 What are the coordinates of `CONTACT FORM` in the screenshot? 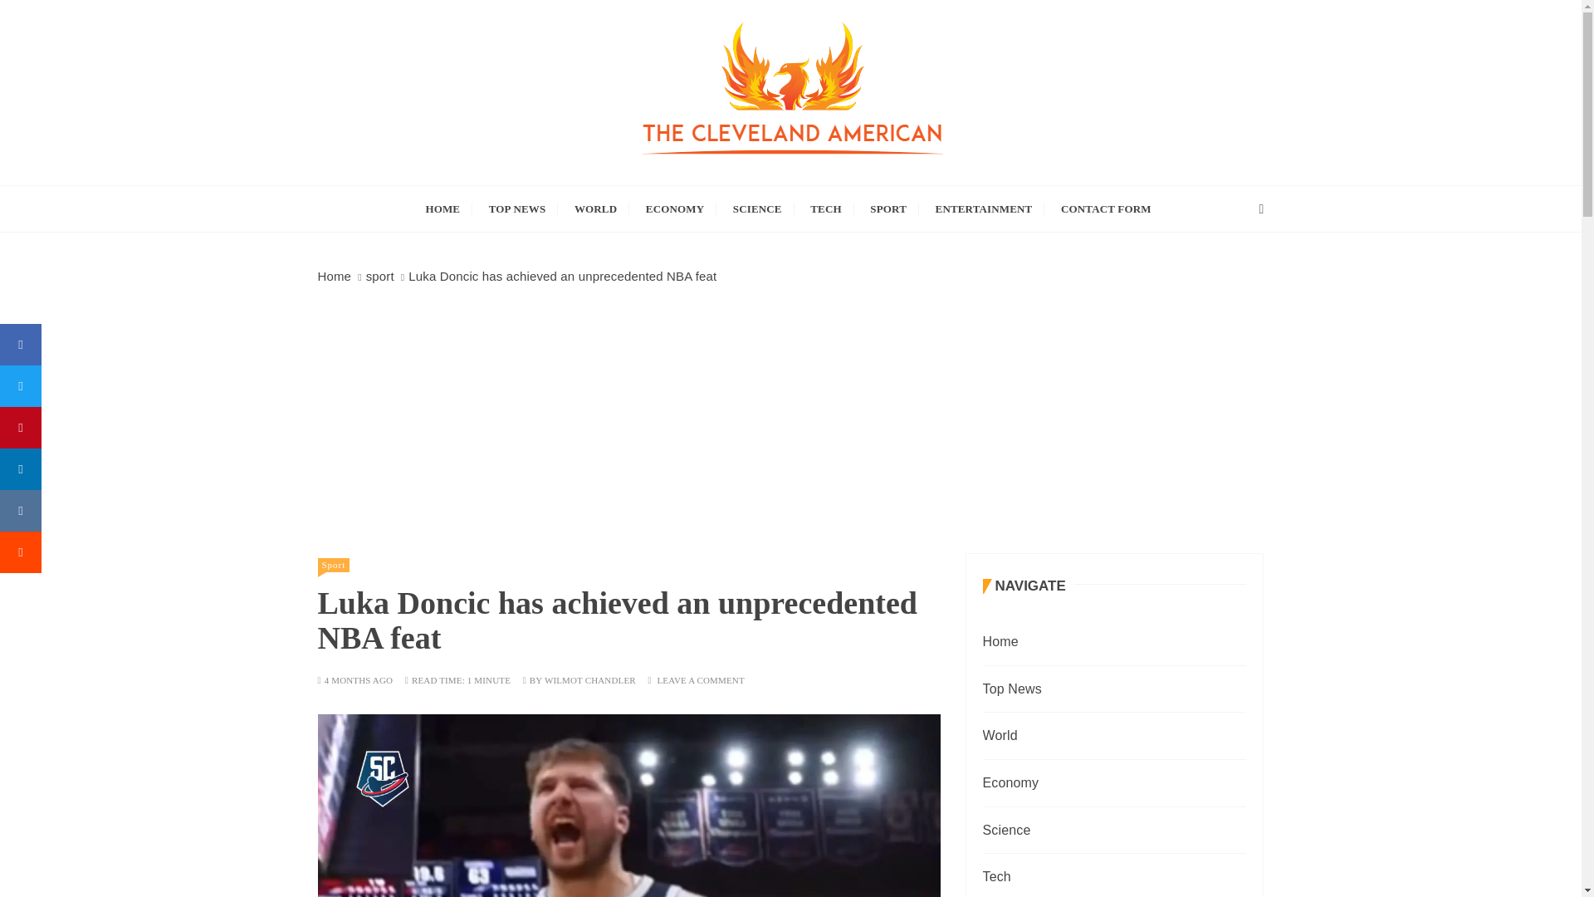 It's located at (1106, 208).